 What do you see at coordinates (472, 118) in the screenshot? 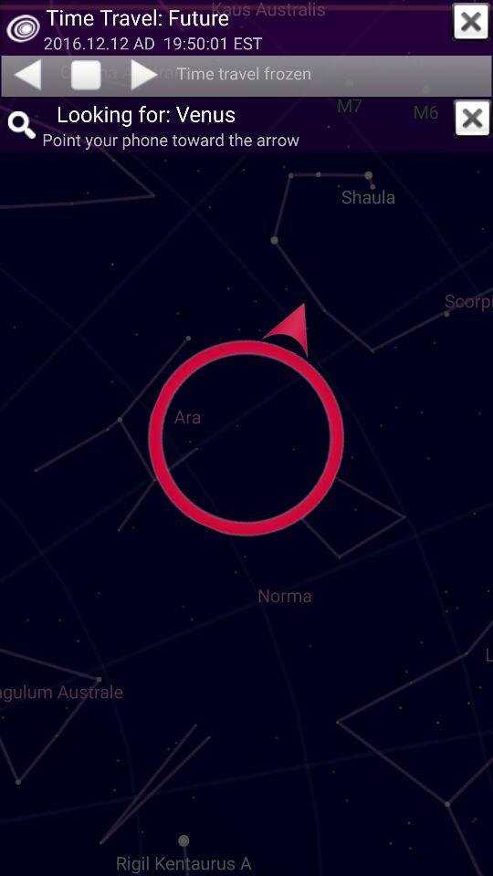
I see `close window` at bounding box center [472, 118].